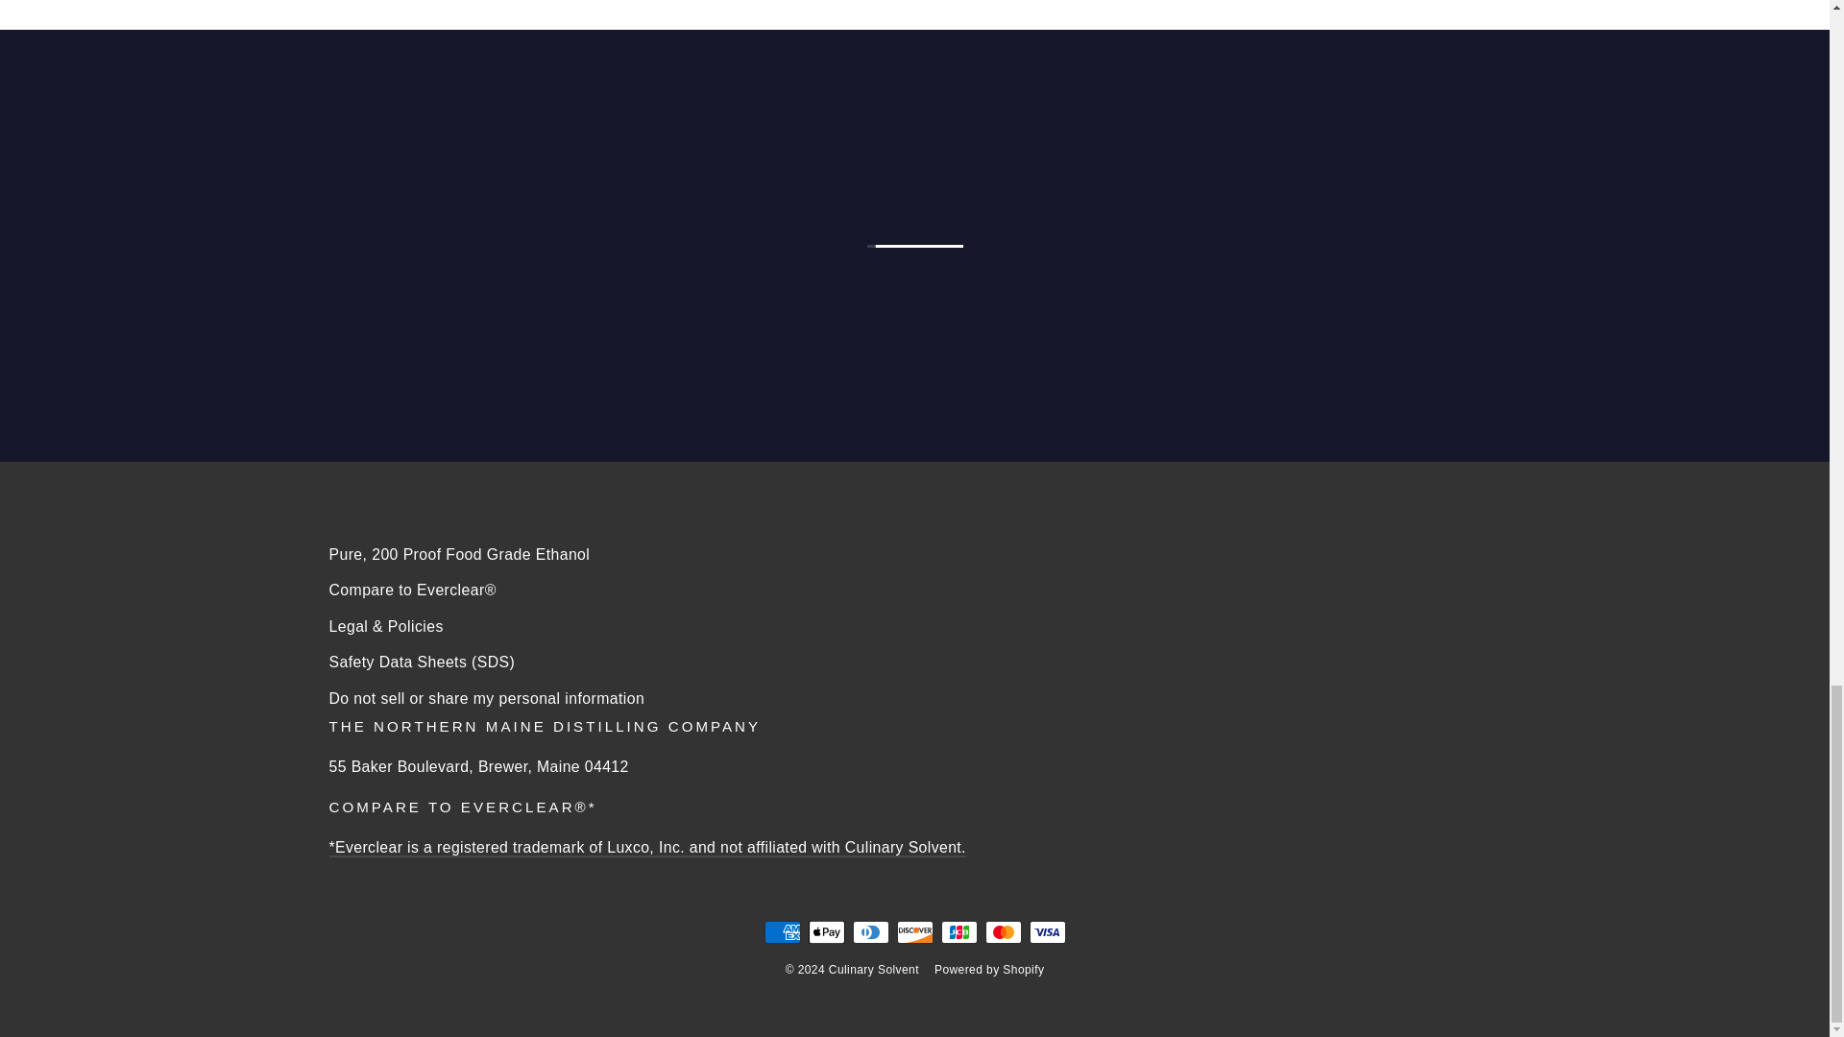  Describe the element at coordinates (1003, 931) in the screenshot. I see `Mastercard` at that location.